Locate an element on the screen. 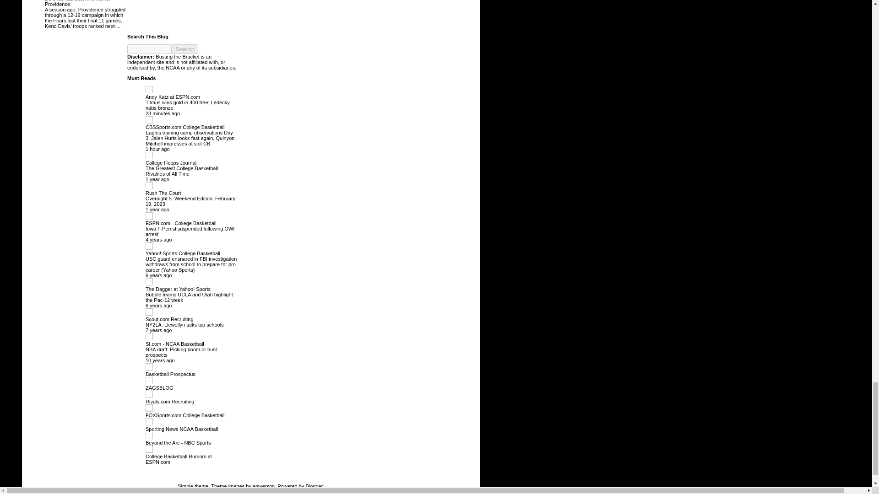 The image size is (879, 494). Search is located at coordinates (185, 49).